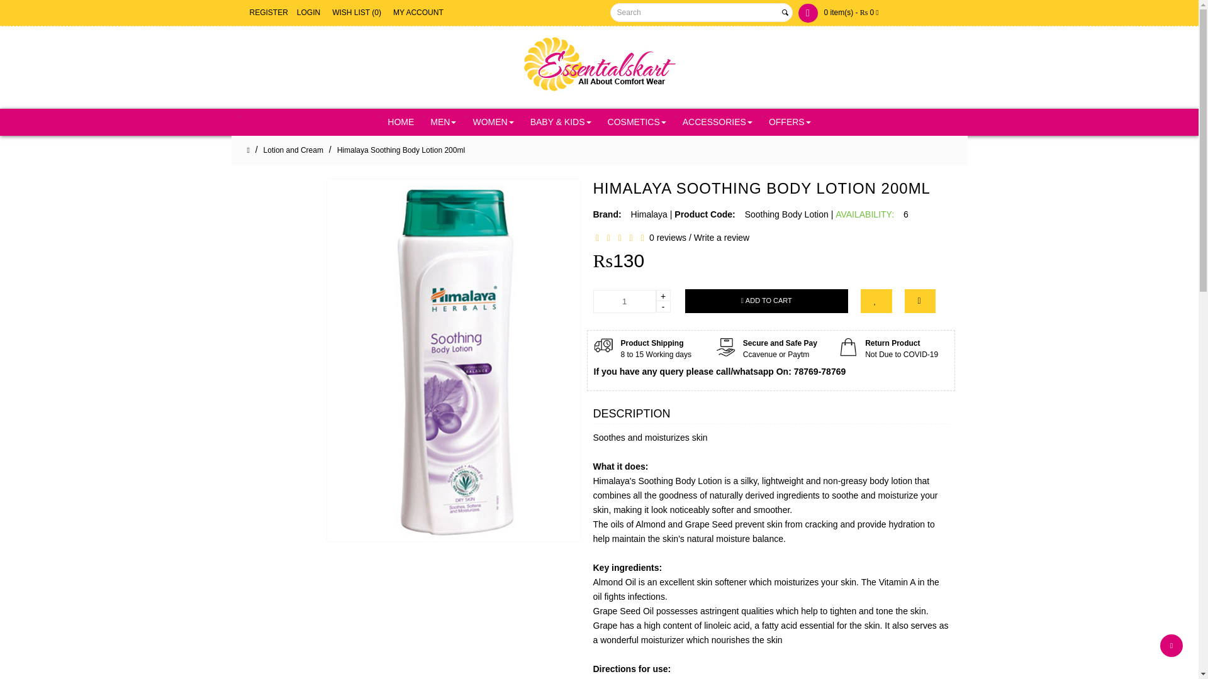 The image size is (1208, 679). What do you see at coordinates (308, 13) in the screenshot?
I see `LOGIN` at bounding box center [308, 13].